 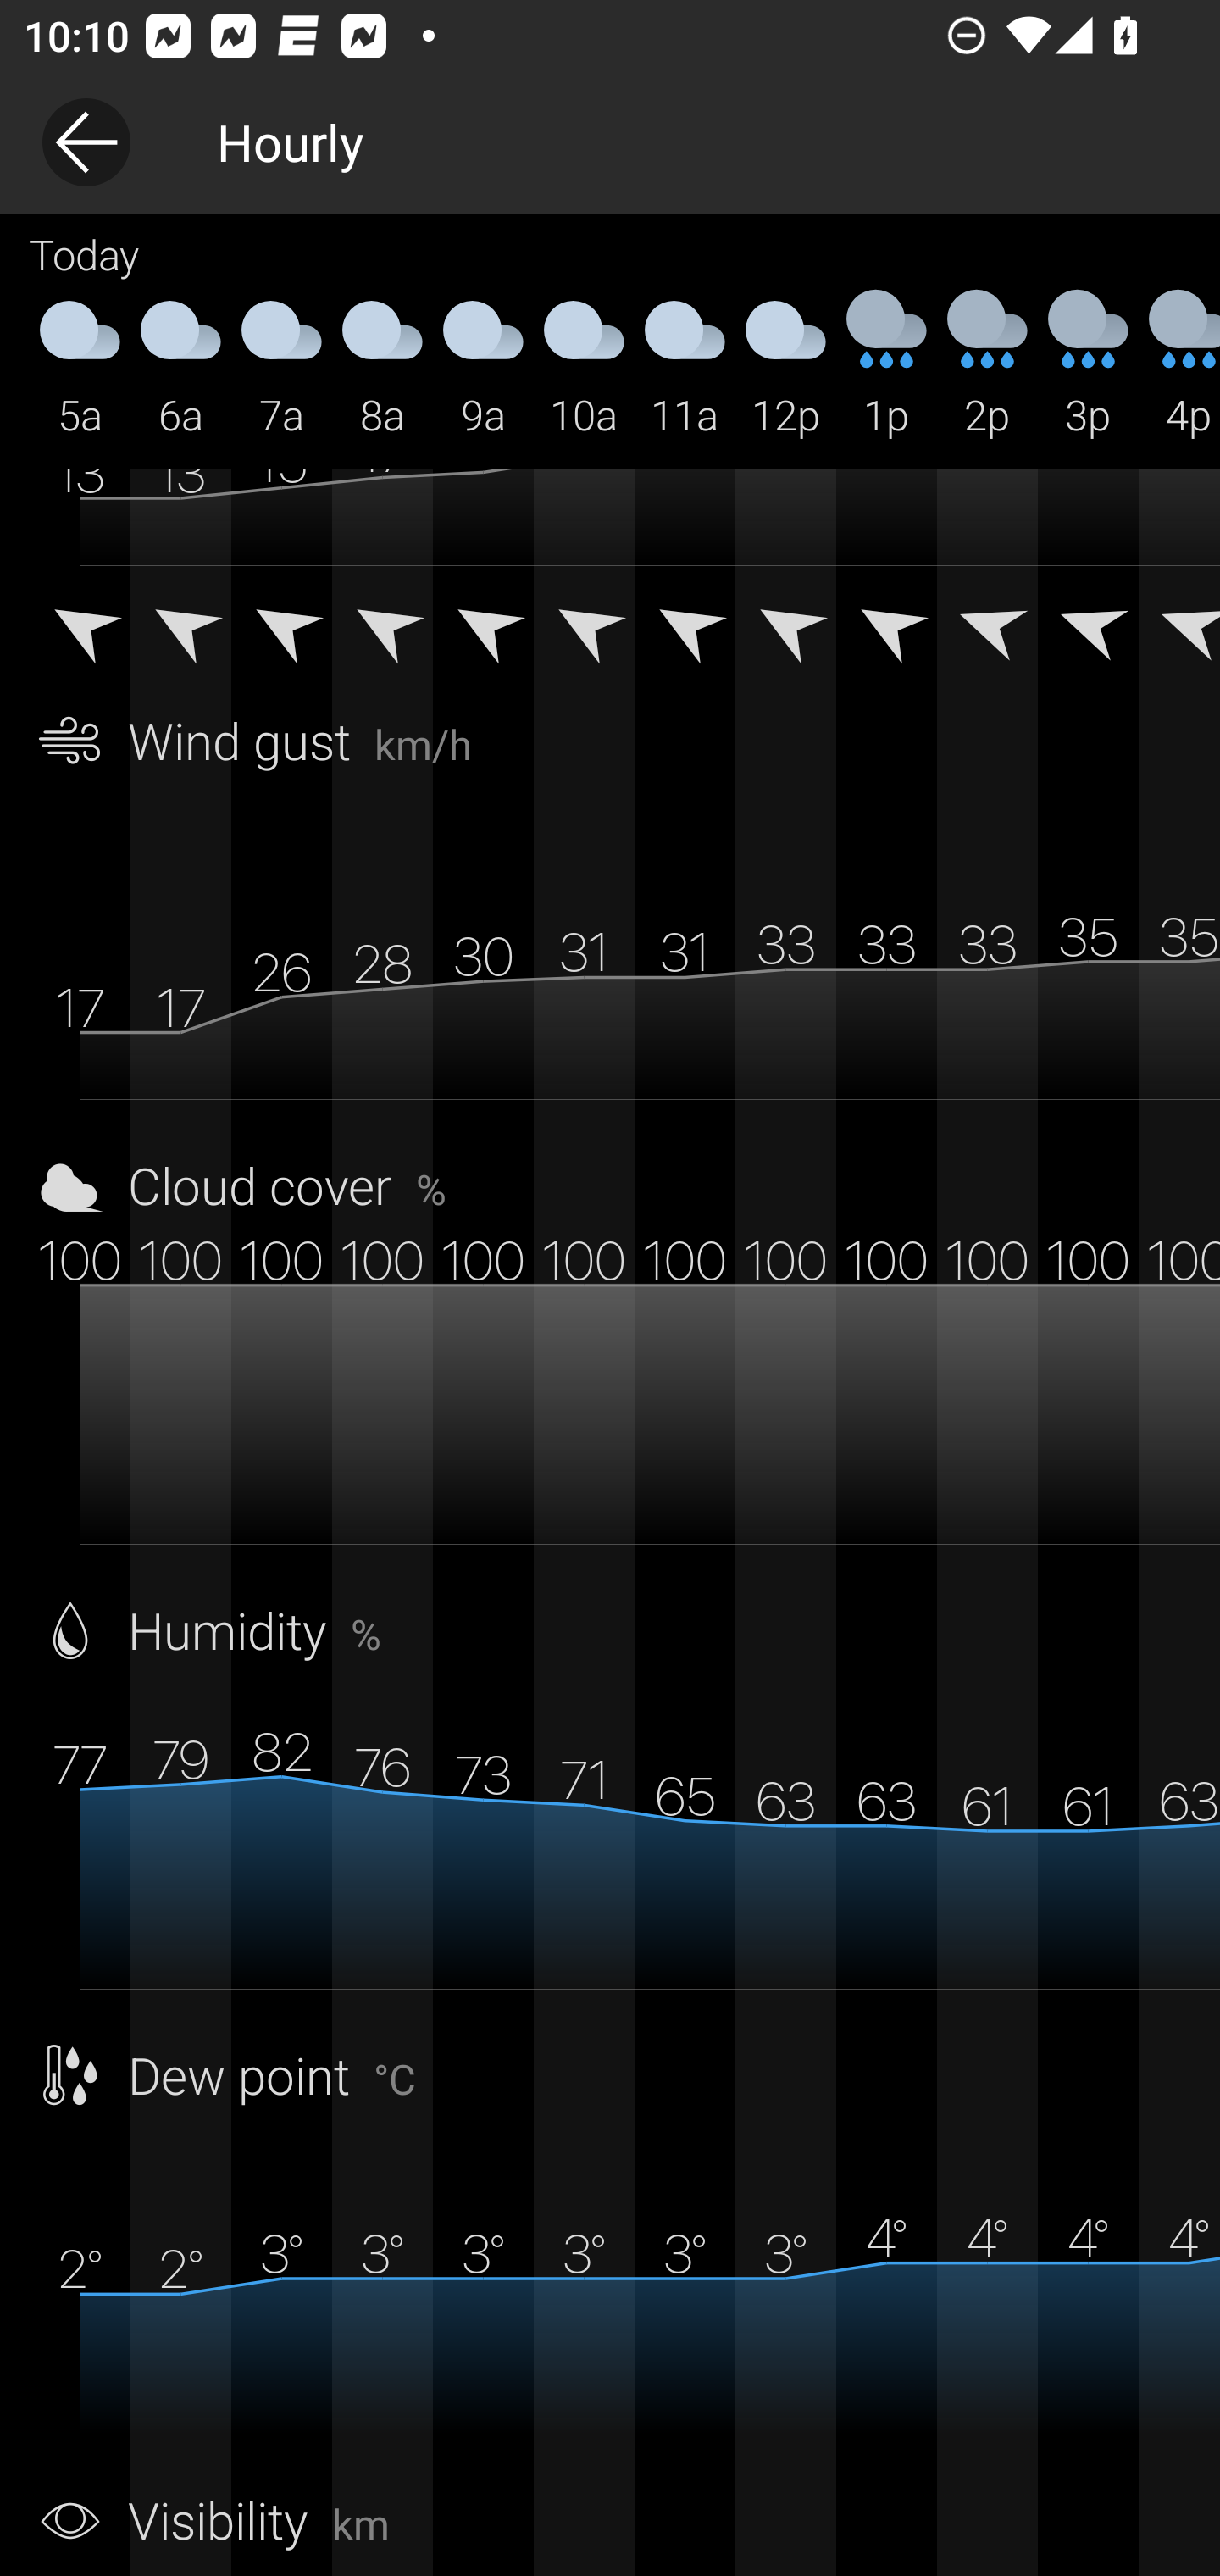 What do you see at coordinates (987, 365) in the screenshot?
I see `2p` at bounding box center [987, 365].